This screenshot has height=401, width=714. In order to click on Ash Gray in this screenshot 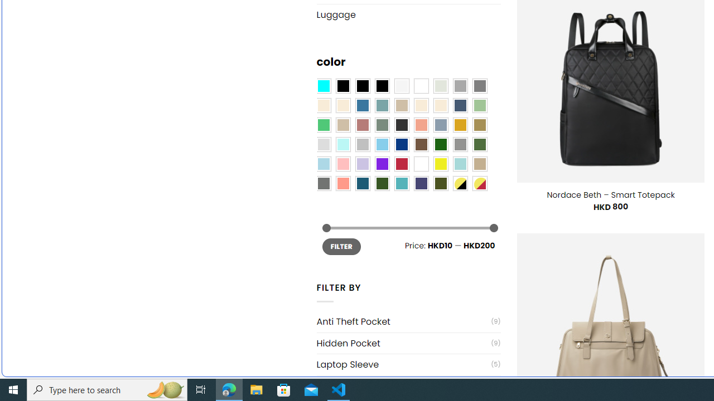, I will do `click(440, 86)`.